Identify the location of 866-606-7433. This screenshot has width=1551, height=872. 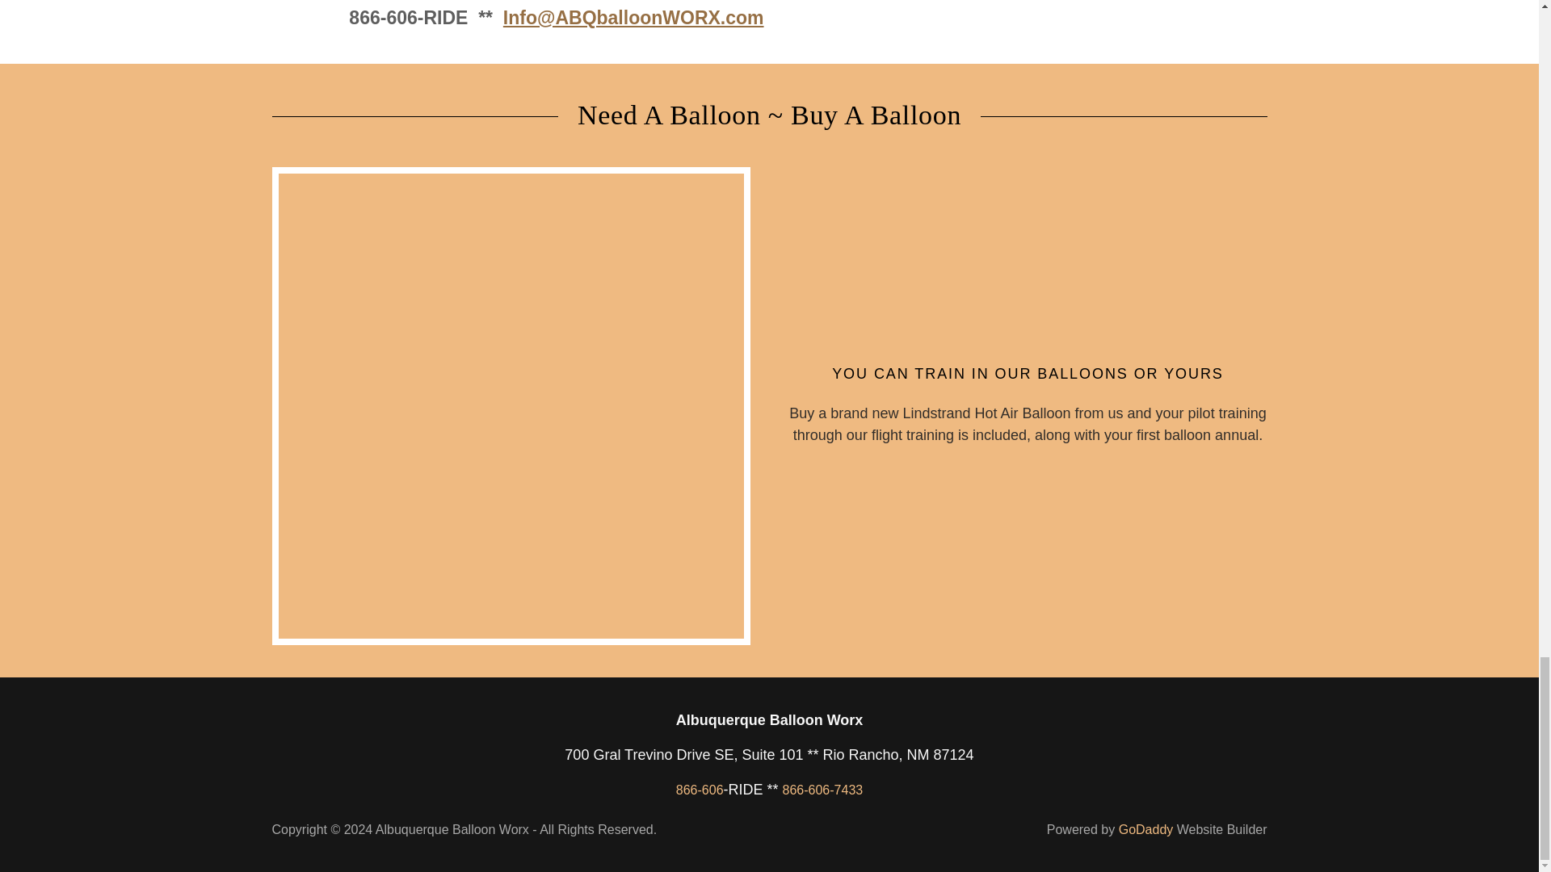
(823, 790).